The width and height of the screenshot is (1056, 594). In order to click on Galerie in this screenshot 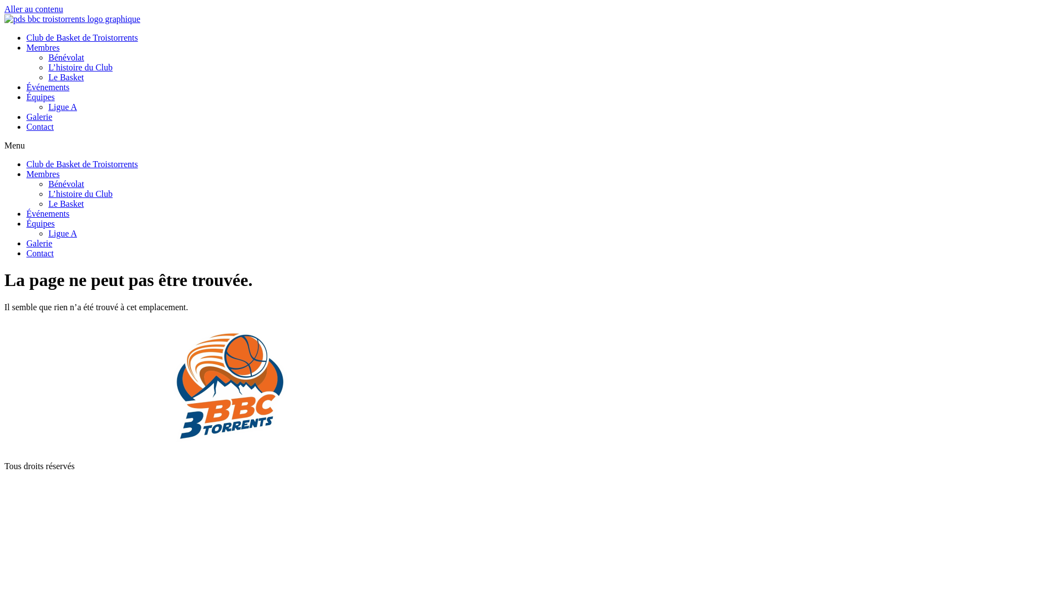, I will do `click(40, 243)`.